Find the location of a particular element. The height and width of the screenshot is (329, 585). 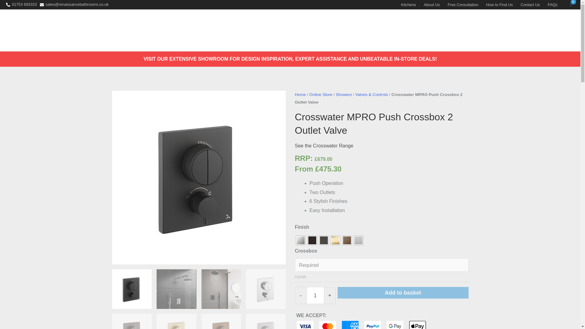

Kitchens is located at coordinates (408, 5).